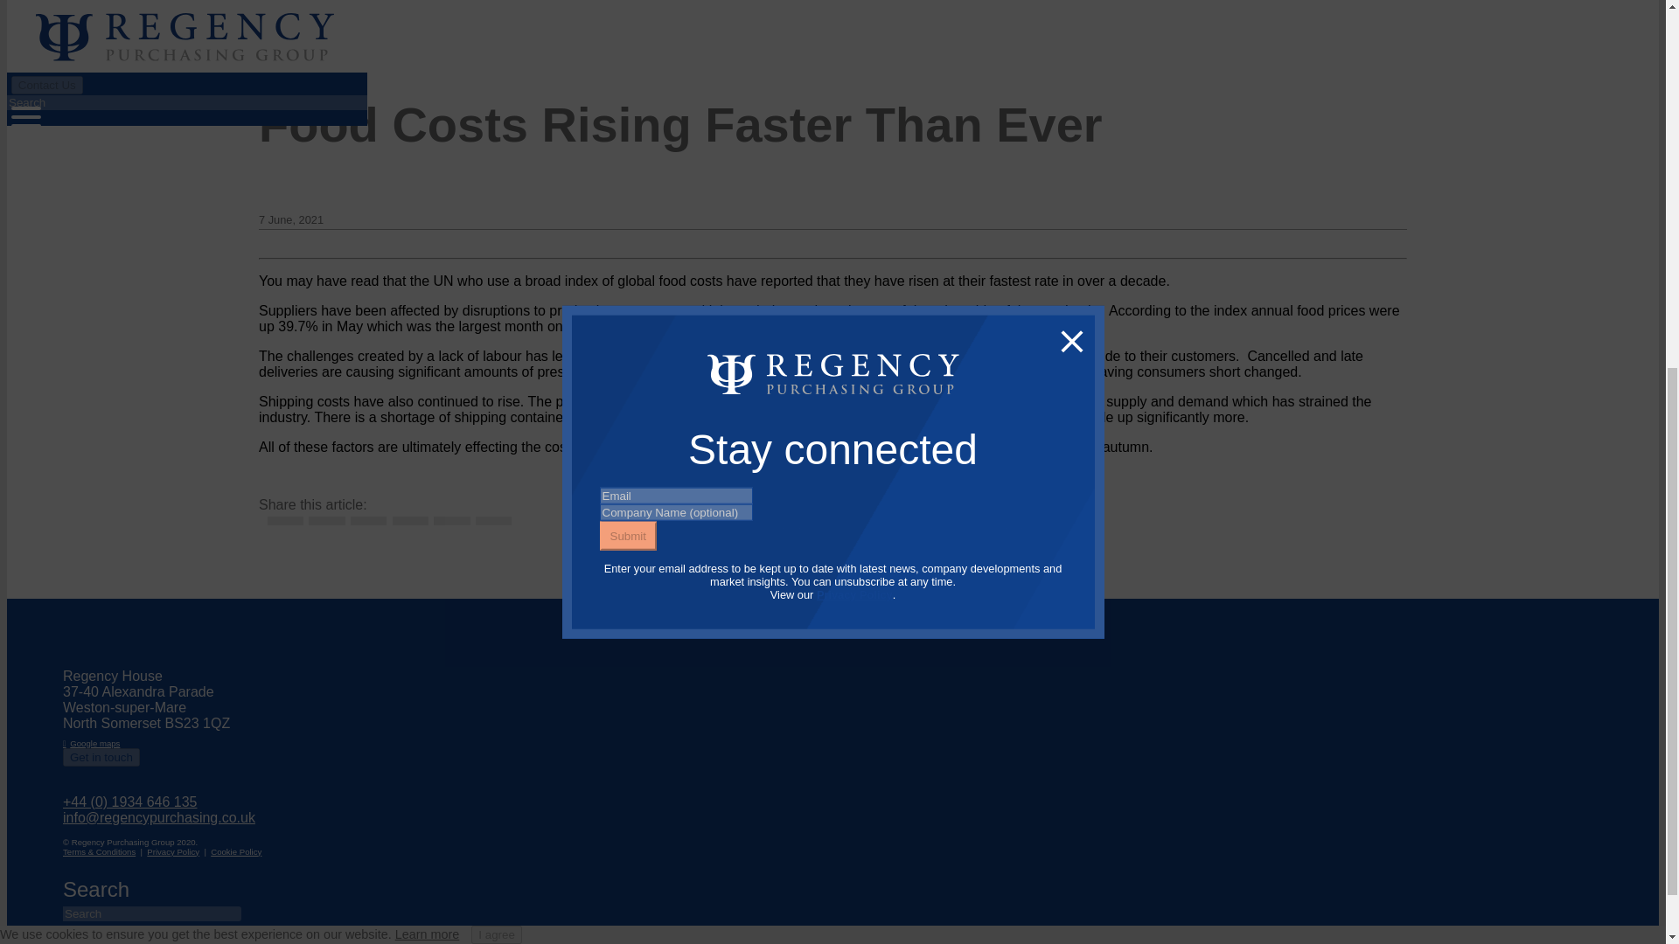 The image size is (1679, 944). Describe the element at coordinates (326, 520) in the screenshot. I see `Share to Twitter` at that location.